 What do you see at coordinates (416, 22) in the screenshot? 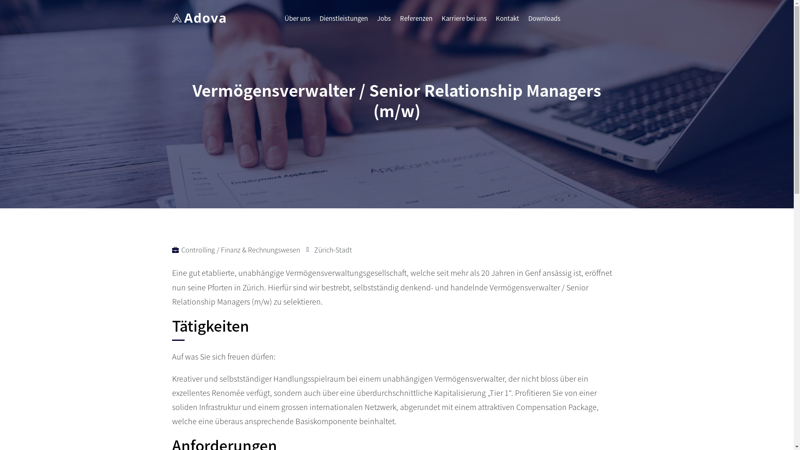
I see `Referenzen` at bounding box center [416, 22].